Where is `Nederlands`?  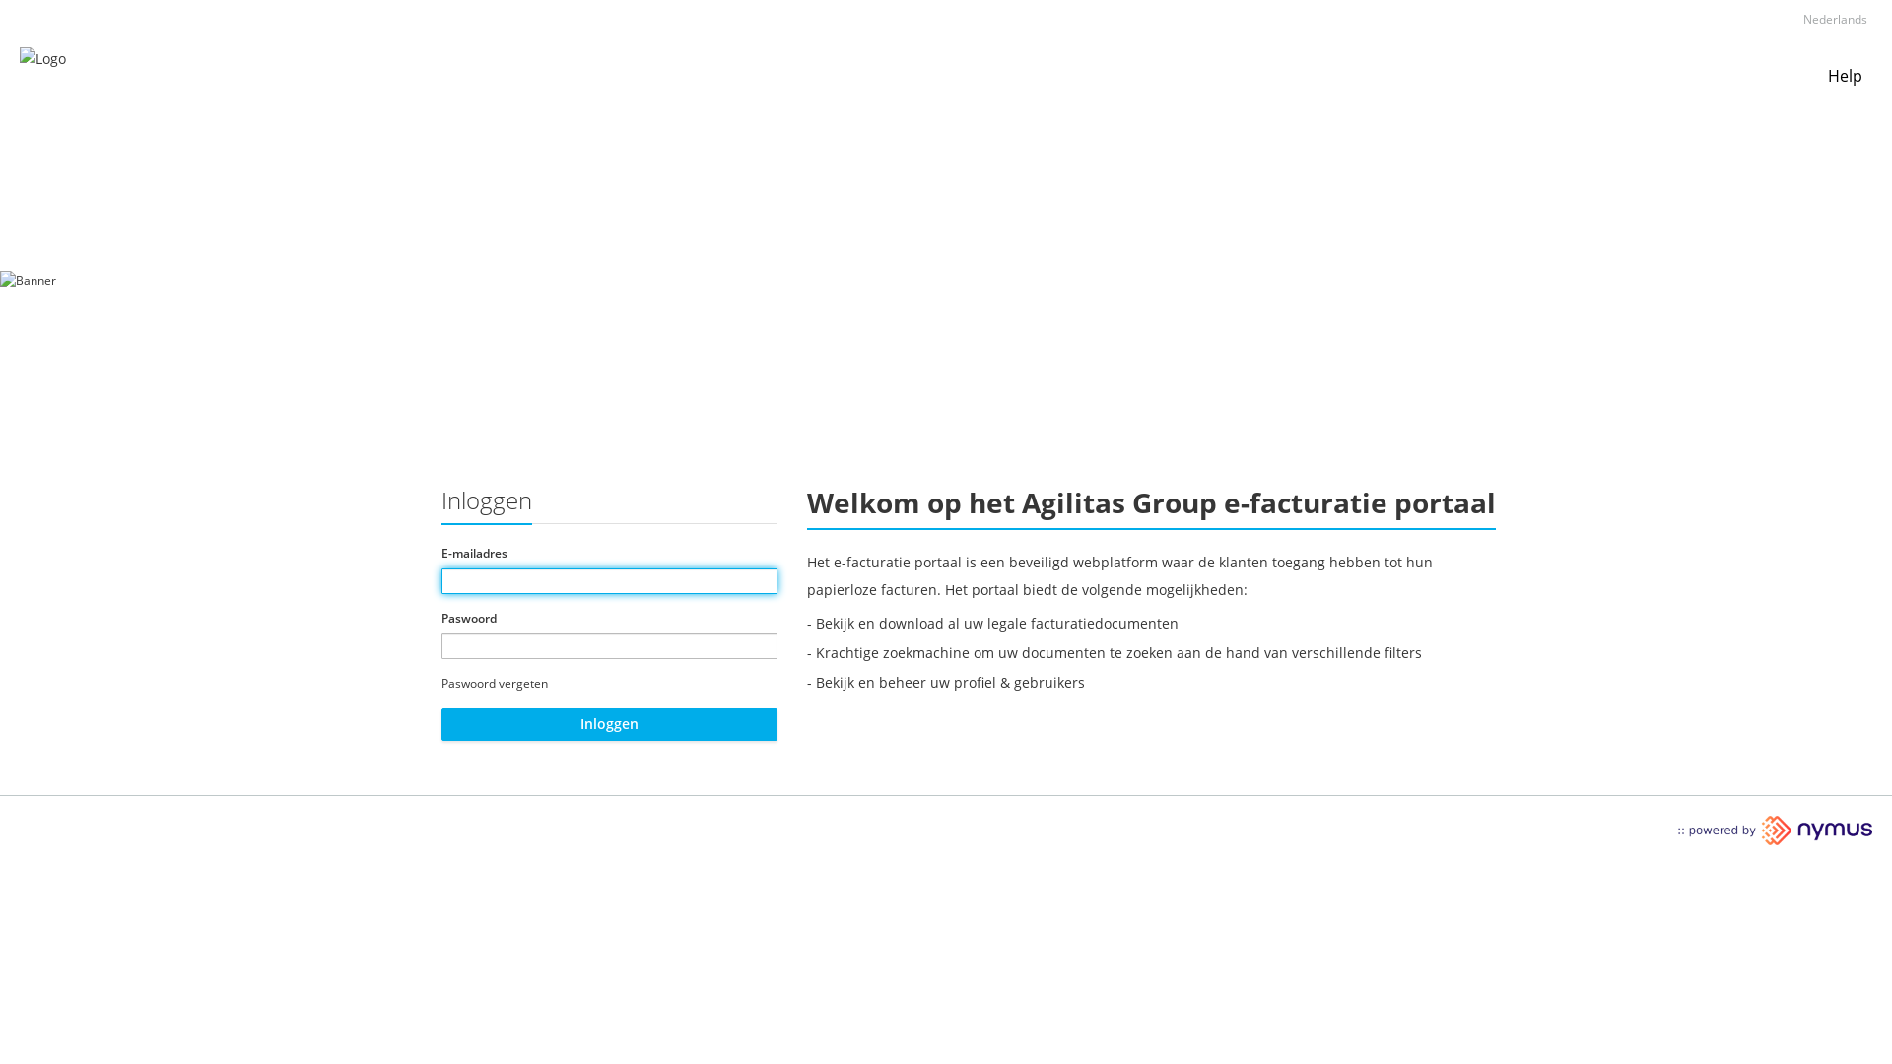
Nederlands is located at coordinates (1835, 20).